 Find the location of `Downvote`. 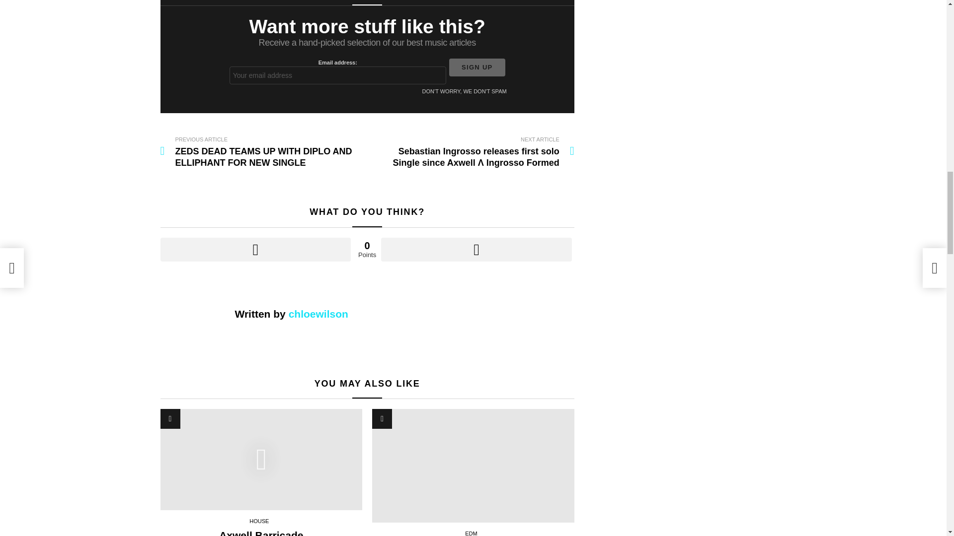

Downvote is located at coordinates (476, 250).